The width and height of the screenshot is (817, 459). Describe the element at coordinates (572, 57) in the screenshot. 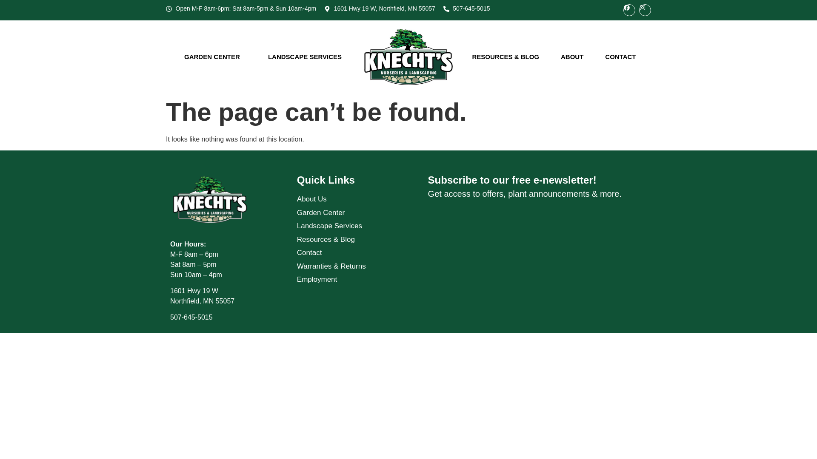

I see `ABOUT` at that location.